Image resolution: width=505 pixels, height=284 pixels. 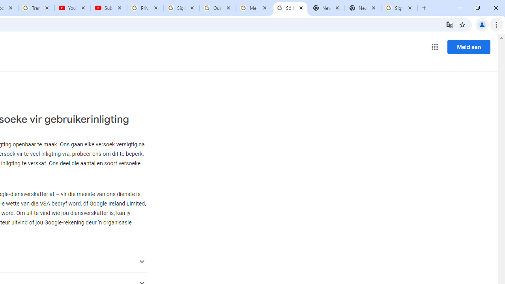 I want to click on Translate this page, so click(x=450, y=24).